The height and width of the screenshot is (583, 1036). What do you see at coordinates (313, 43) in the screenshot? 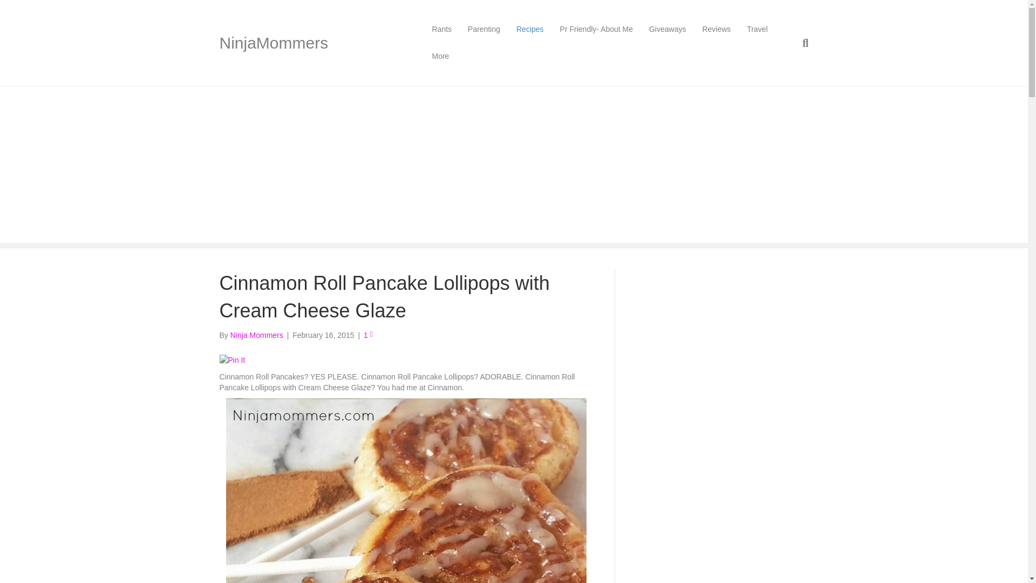
I see `NinjaMommers` at bounding box center [313, 43].